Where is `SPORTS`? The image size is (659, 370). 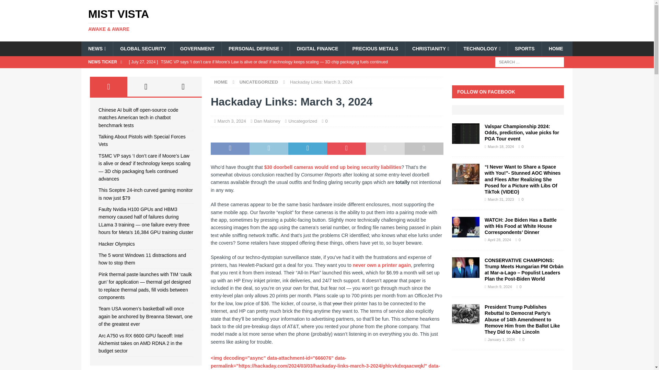
SPORTS is located at coordinates (524, 49).